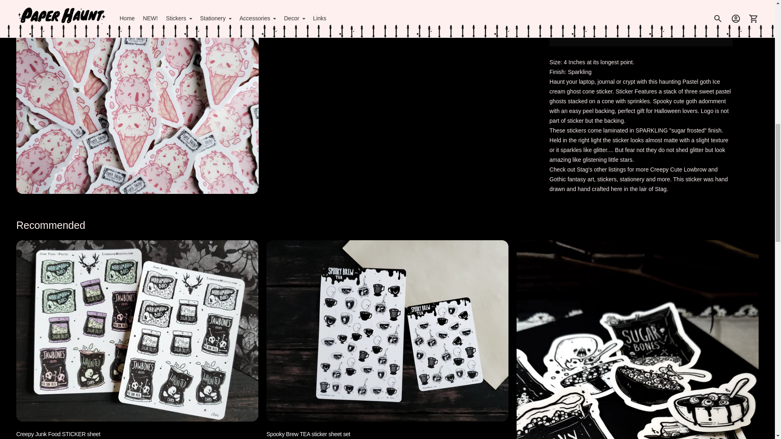 Image resolution: width=781 pixels, height=439 pixels. Describe the element at coordinates (388, 2) in the screenshot. I see `Open Image` at that location.